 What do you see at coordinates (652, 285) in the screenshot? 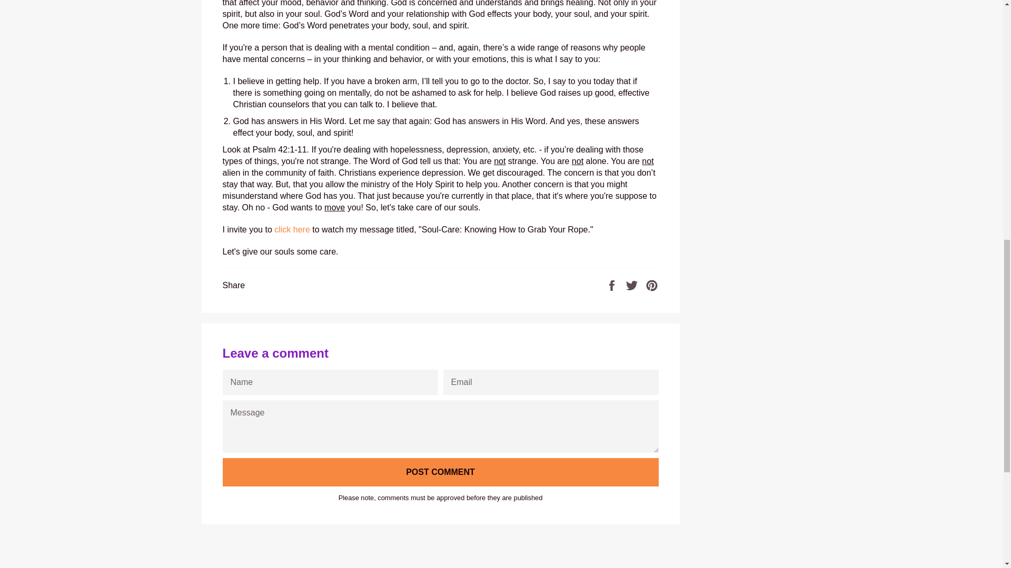
I see `Pin on Pinterest` at bounding box center [652, 285].